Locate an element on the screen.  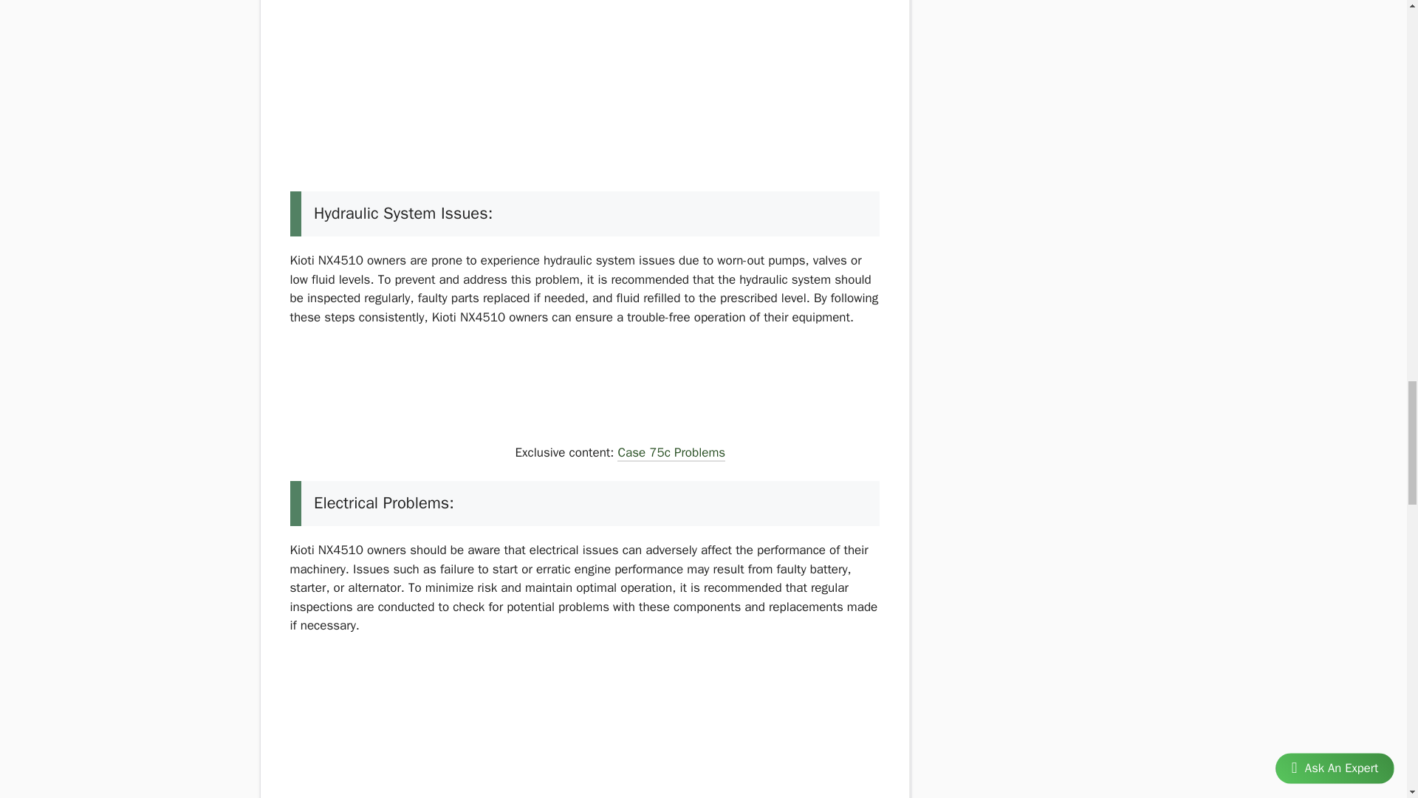
Case 75c Problems is located at coordinates (671, 454).